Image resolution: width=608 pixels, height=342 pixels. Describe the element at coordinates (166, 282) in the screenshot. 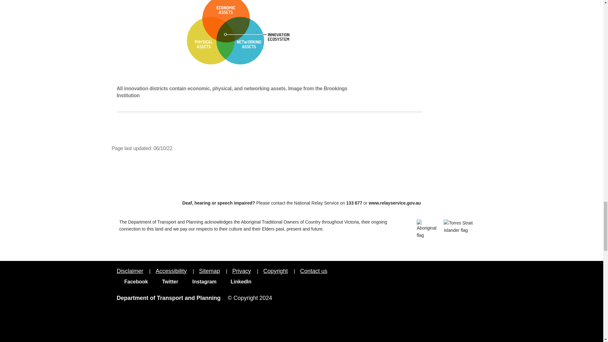

I see `Twitter` at that location.